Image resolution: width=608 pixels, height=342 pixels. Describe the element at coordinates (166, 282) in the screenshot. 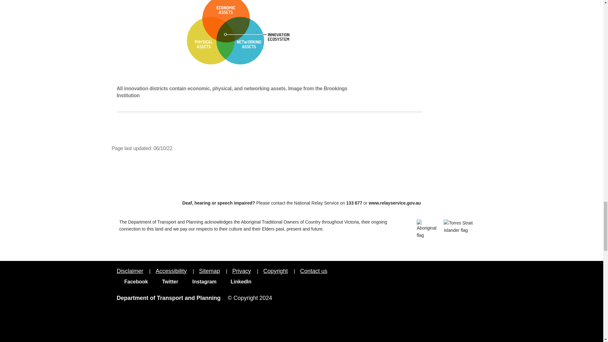

I see `Twitter` at that location.